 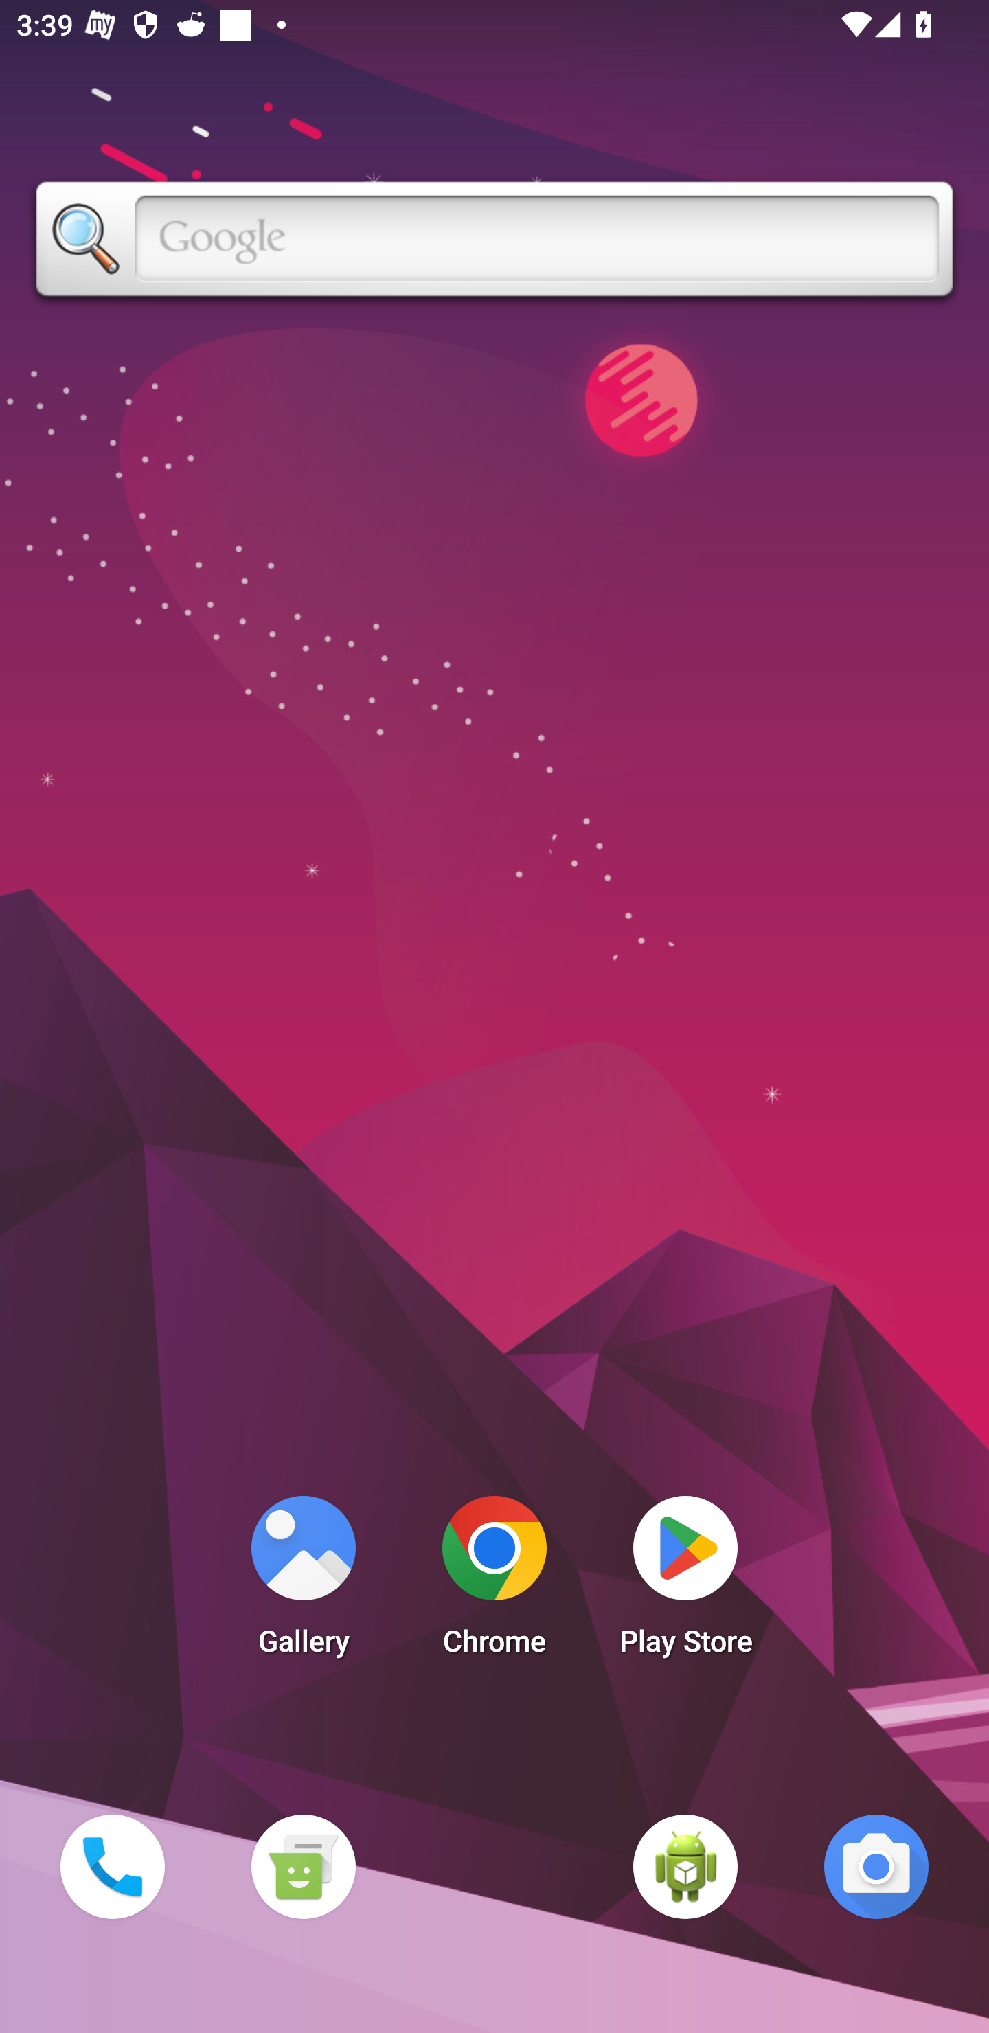 I want to click on Gallery, so click(x=303, y=1582).